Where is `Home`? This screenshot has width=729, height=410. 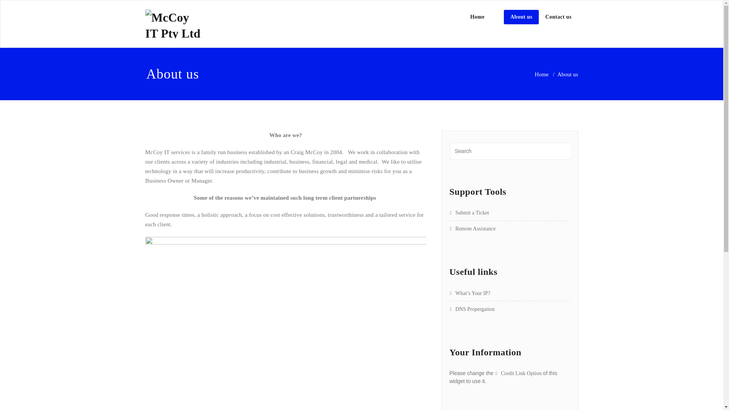 Home is located at coordinates (477, 17).